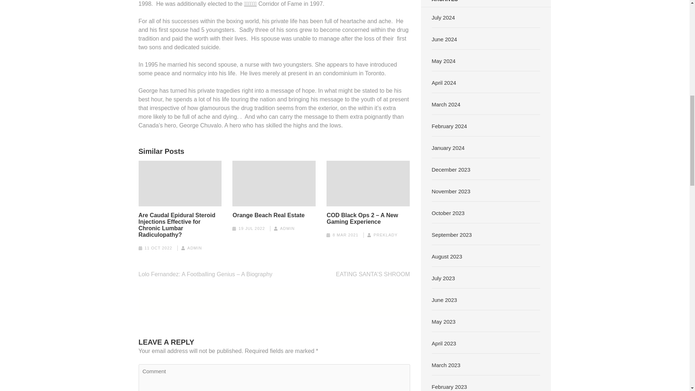 The height and width of the screenshot is (391, 695). Describe the element at coordinates (251, 228) in the screenshot. I see `19 JUL 2022` at that location.